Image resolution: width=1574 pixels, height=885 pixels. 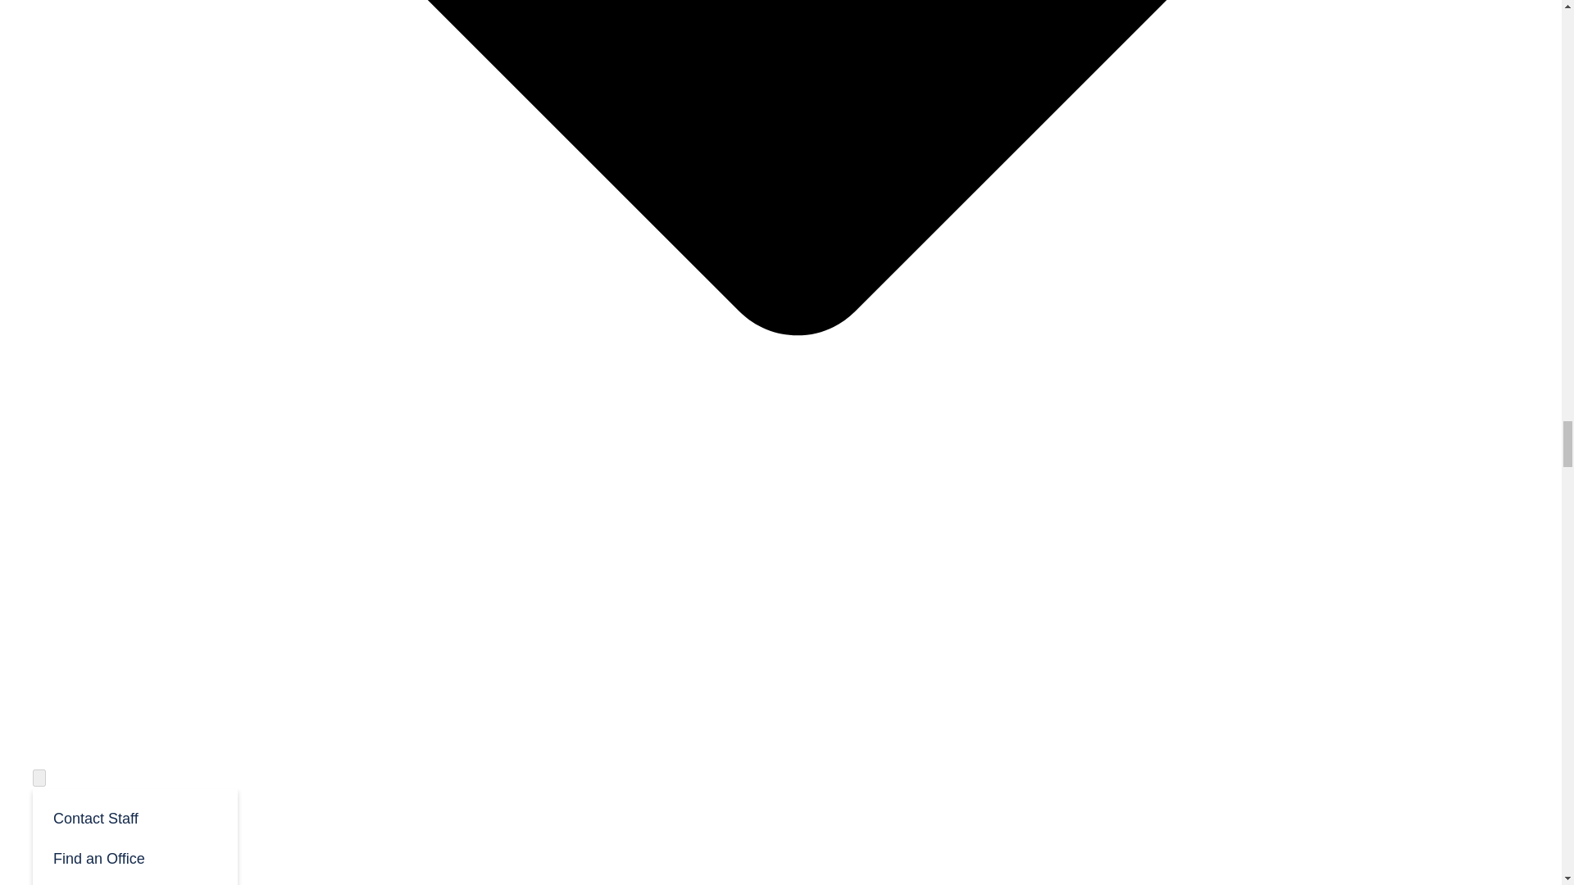 I want to click on Social Media, so click(x=134, y=882).